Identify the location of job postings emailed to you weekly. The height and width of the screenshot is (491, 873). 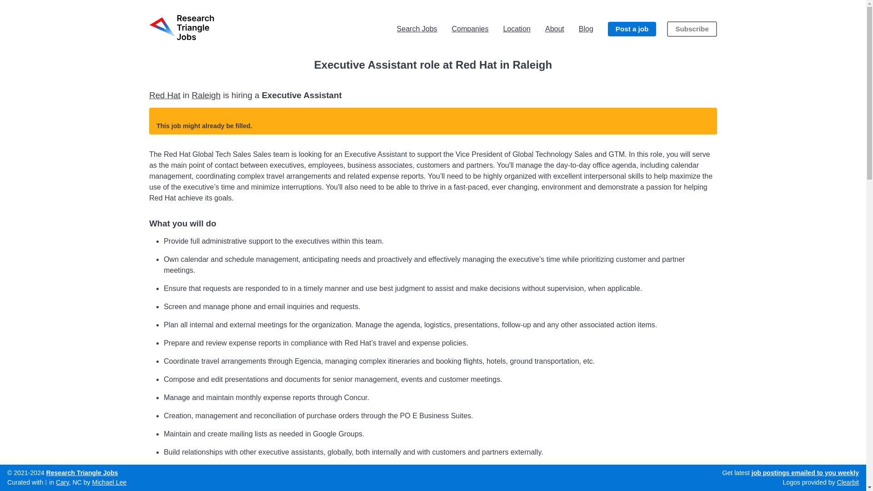
(805, 473).